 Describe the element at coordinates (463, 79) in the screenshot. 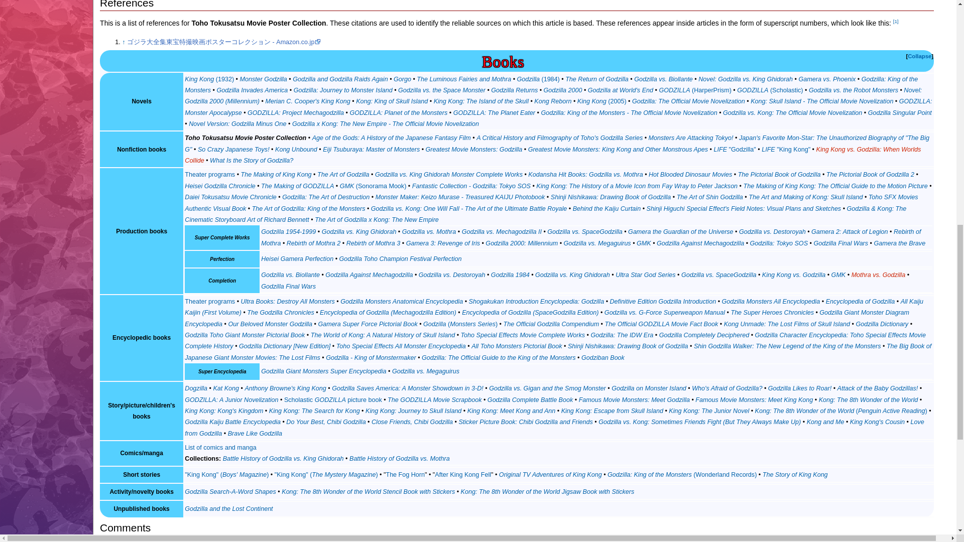

I see `The Luminous Fairies and Mothra` at that location.